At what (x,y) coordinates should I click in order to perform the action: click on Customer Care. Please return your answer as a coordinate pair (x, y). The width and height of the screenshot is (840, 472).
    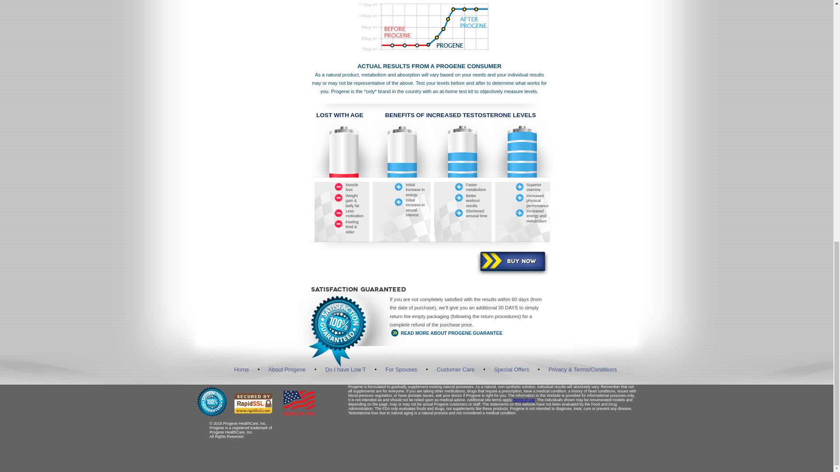
    Looking at the image, I should click on (455, 370).